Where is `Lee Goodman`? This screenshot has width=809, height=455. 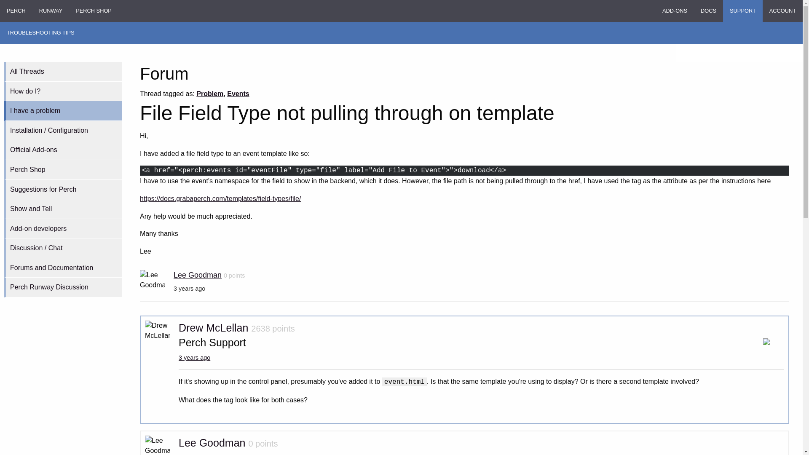 Lee Goodman is located at coordinates (198, 275).